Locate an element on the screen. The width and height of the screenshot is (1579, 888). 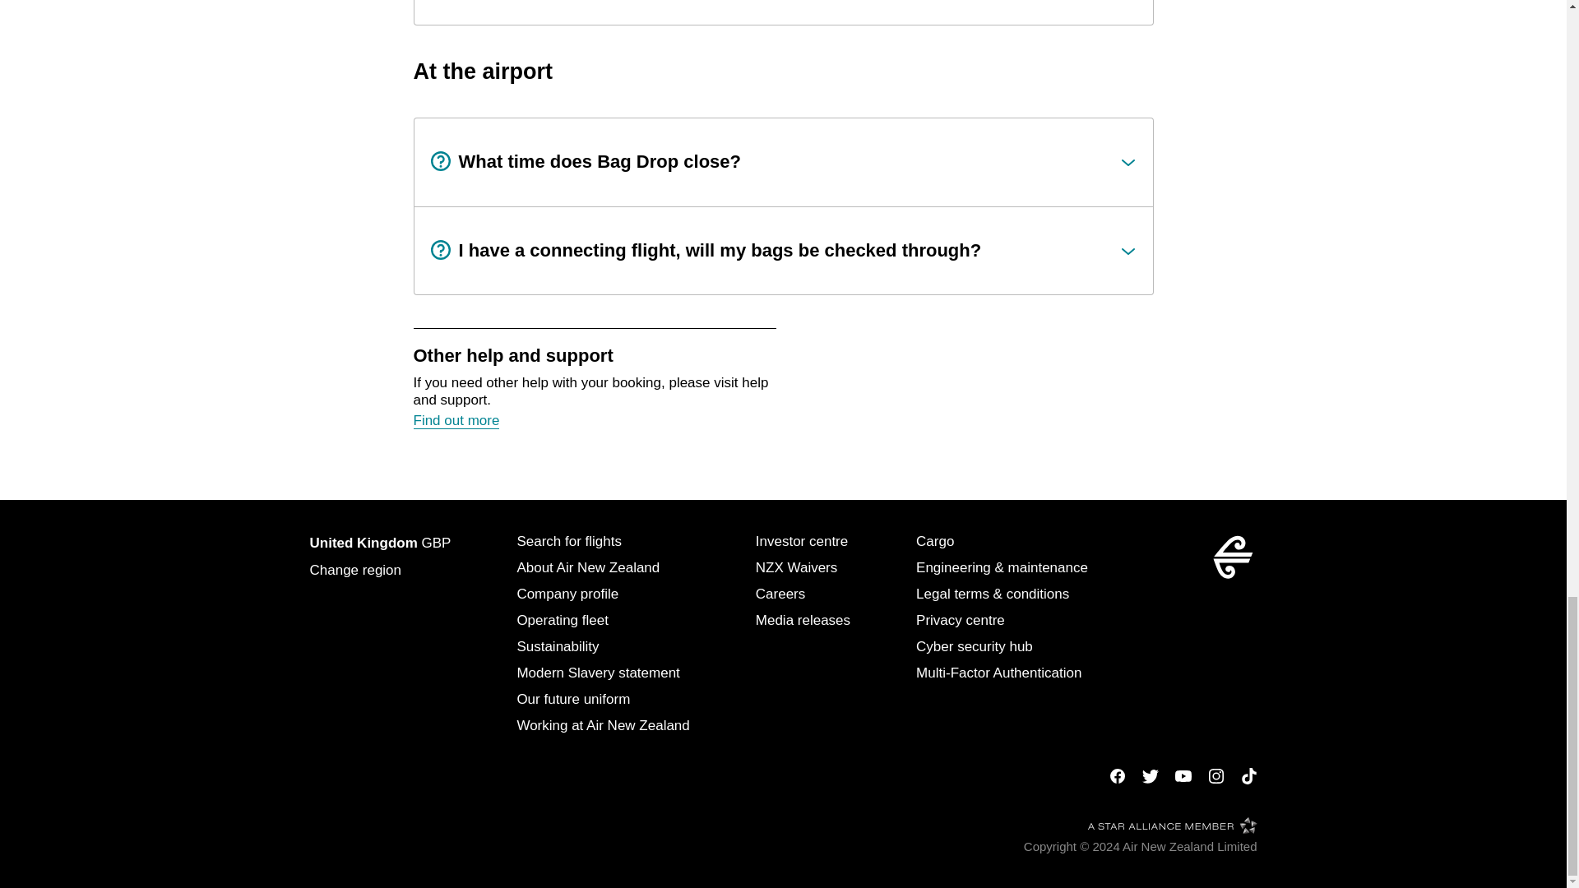
A Star Alliance member is located at coordinates (1172, 826).